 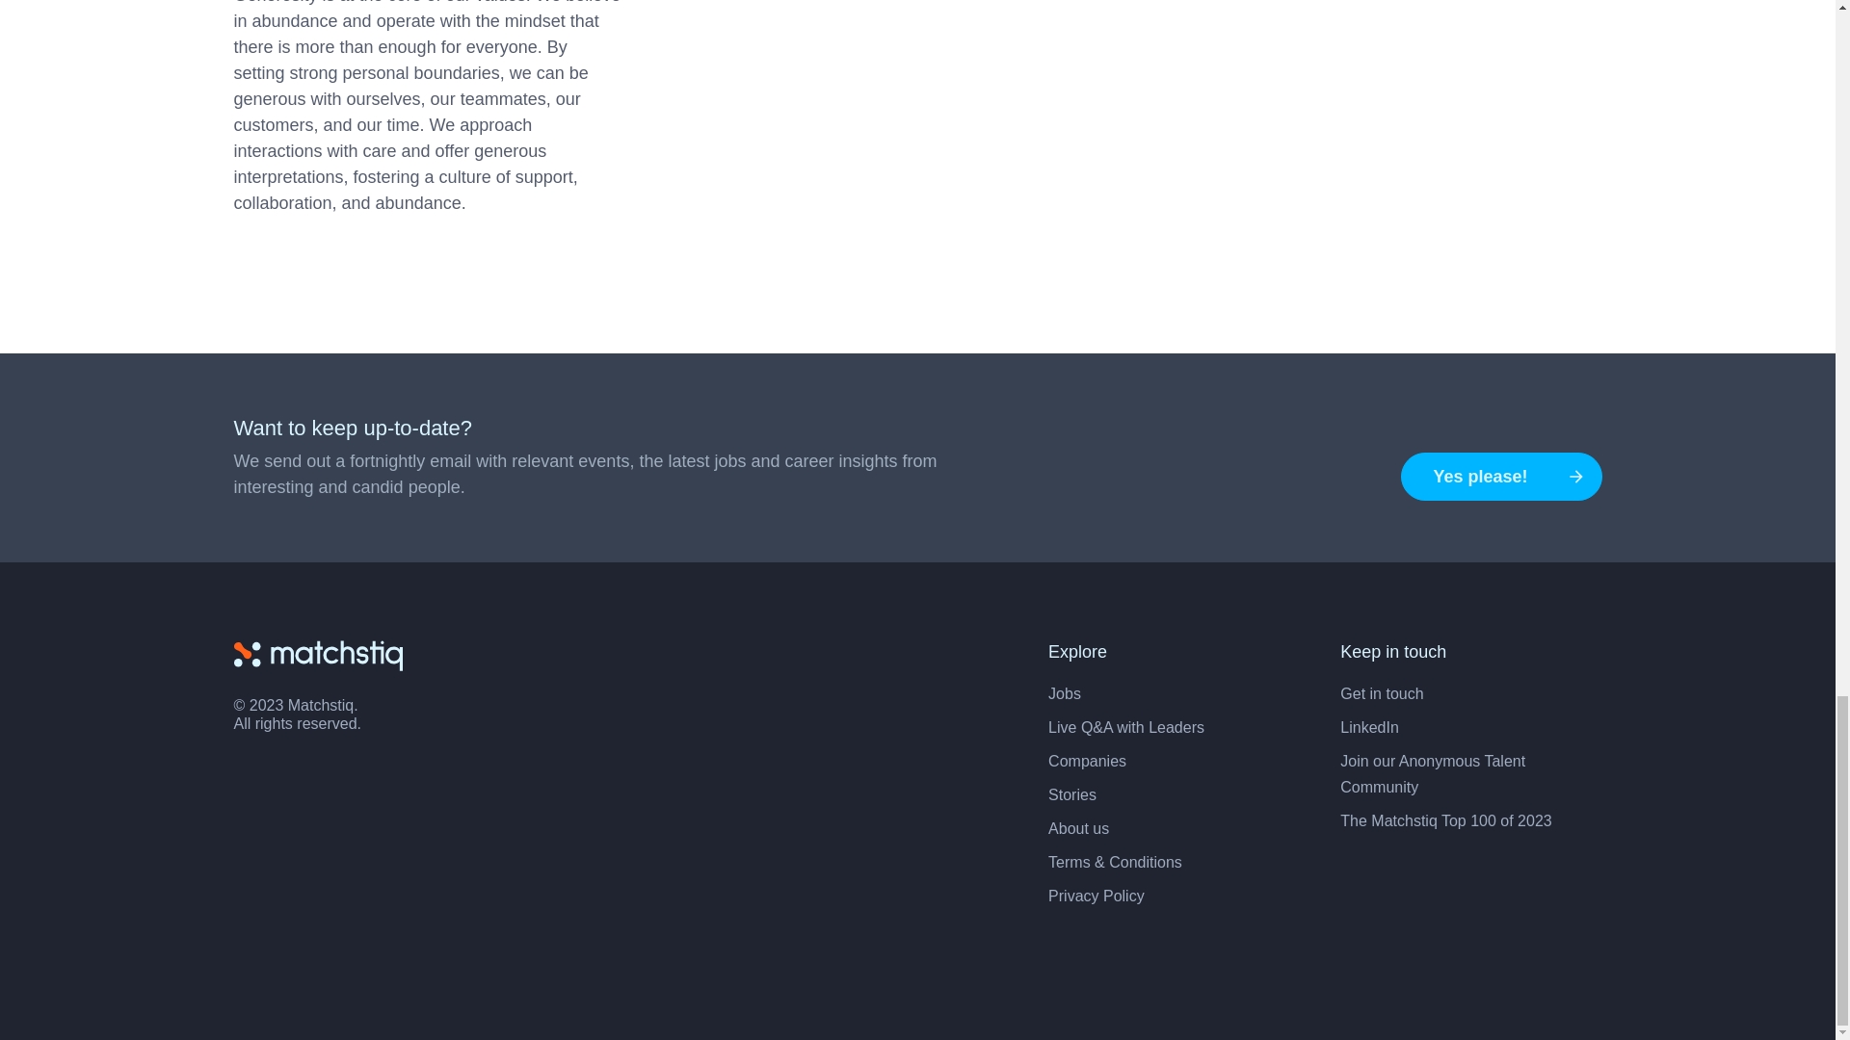 What do you see at coordinates (1064, 693) in the screenshot?
I see `Jobs` at bounding box center [1064, 693].